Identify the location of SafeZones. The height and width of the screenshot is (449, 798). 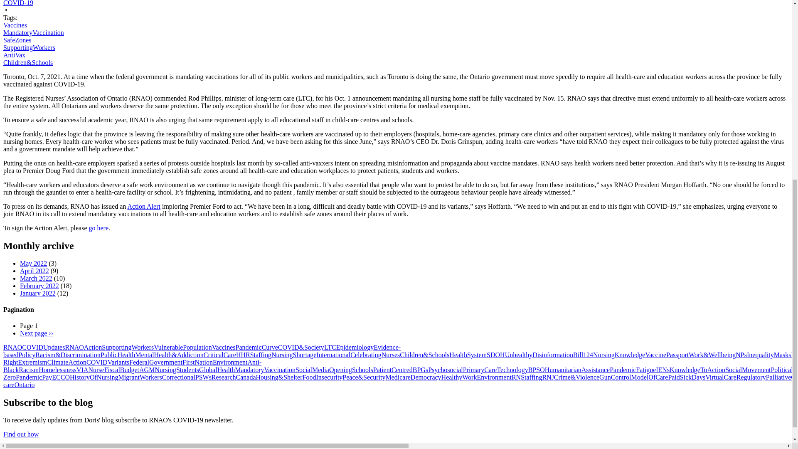
(17, 40).